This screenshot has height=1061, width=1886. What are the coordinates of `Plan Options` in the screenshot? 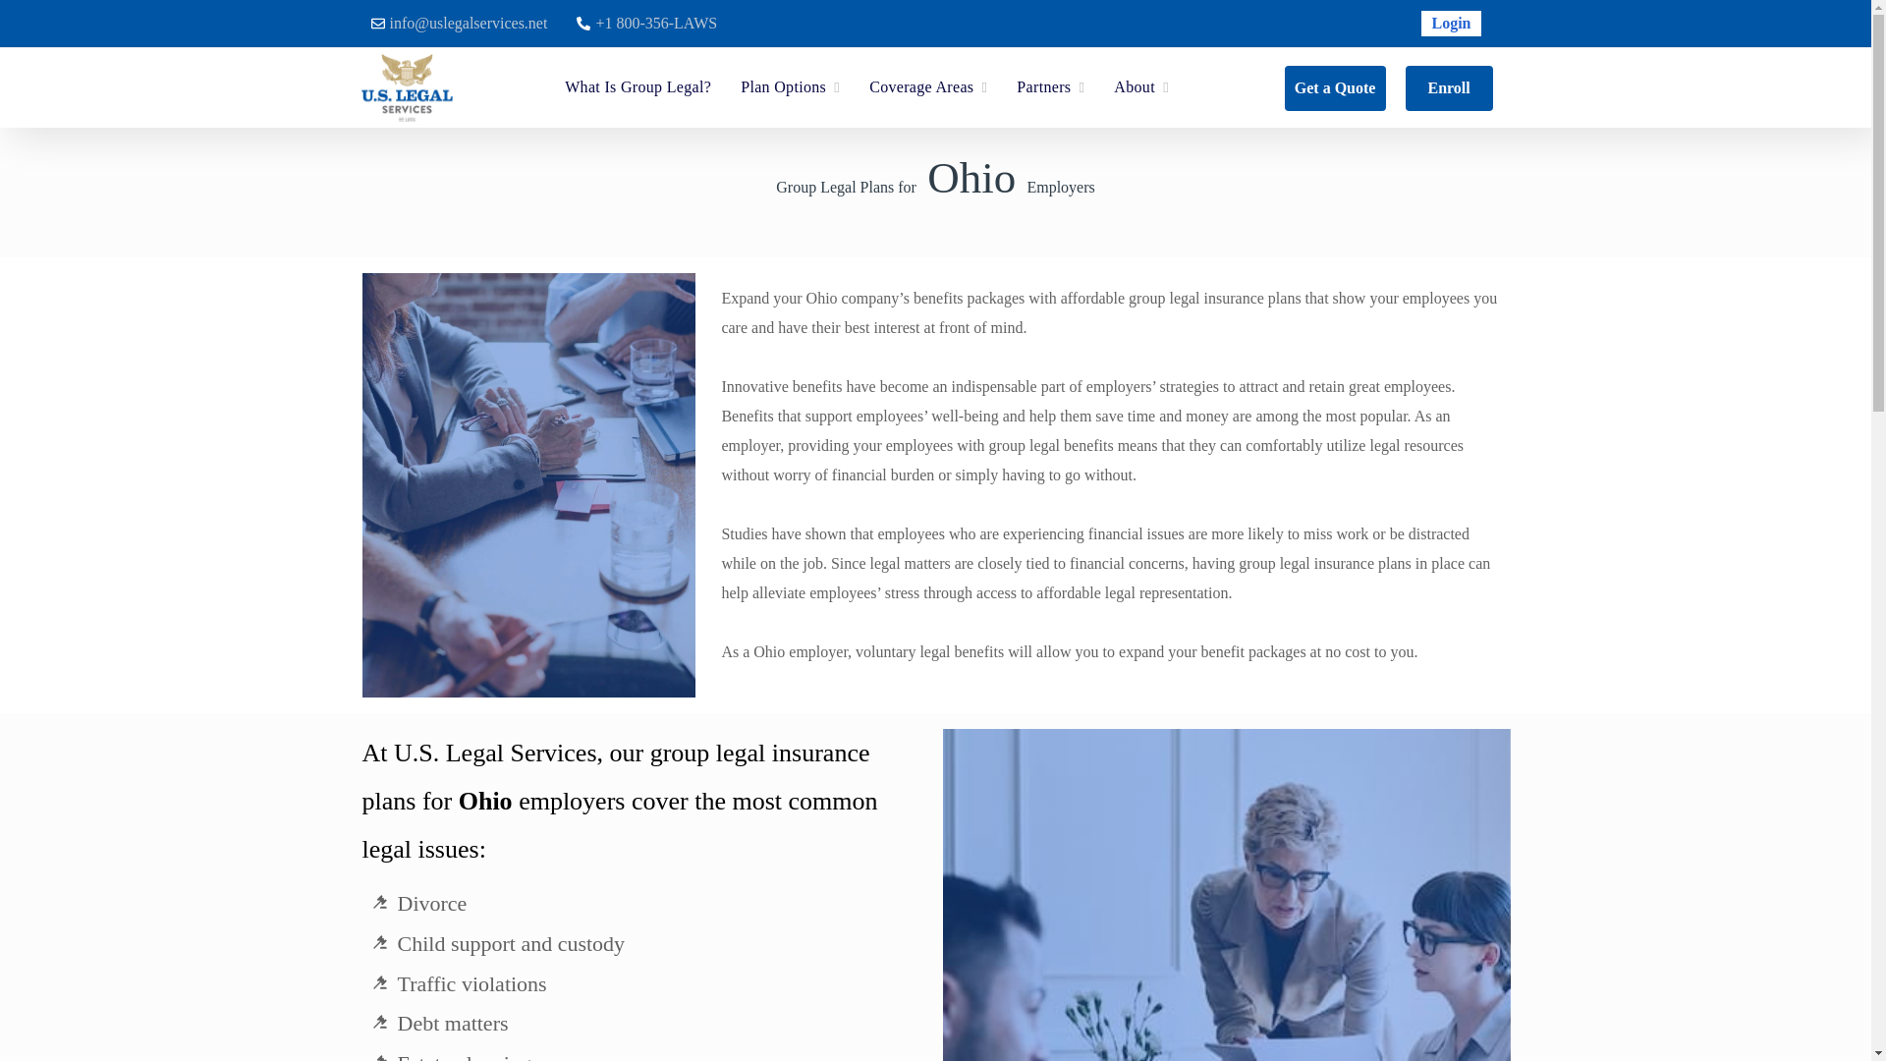 It's located at (790, 86).